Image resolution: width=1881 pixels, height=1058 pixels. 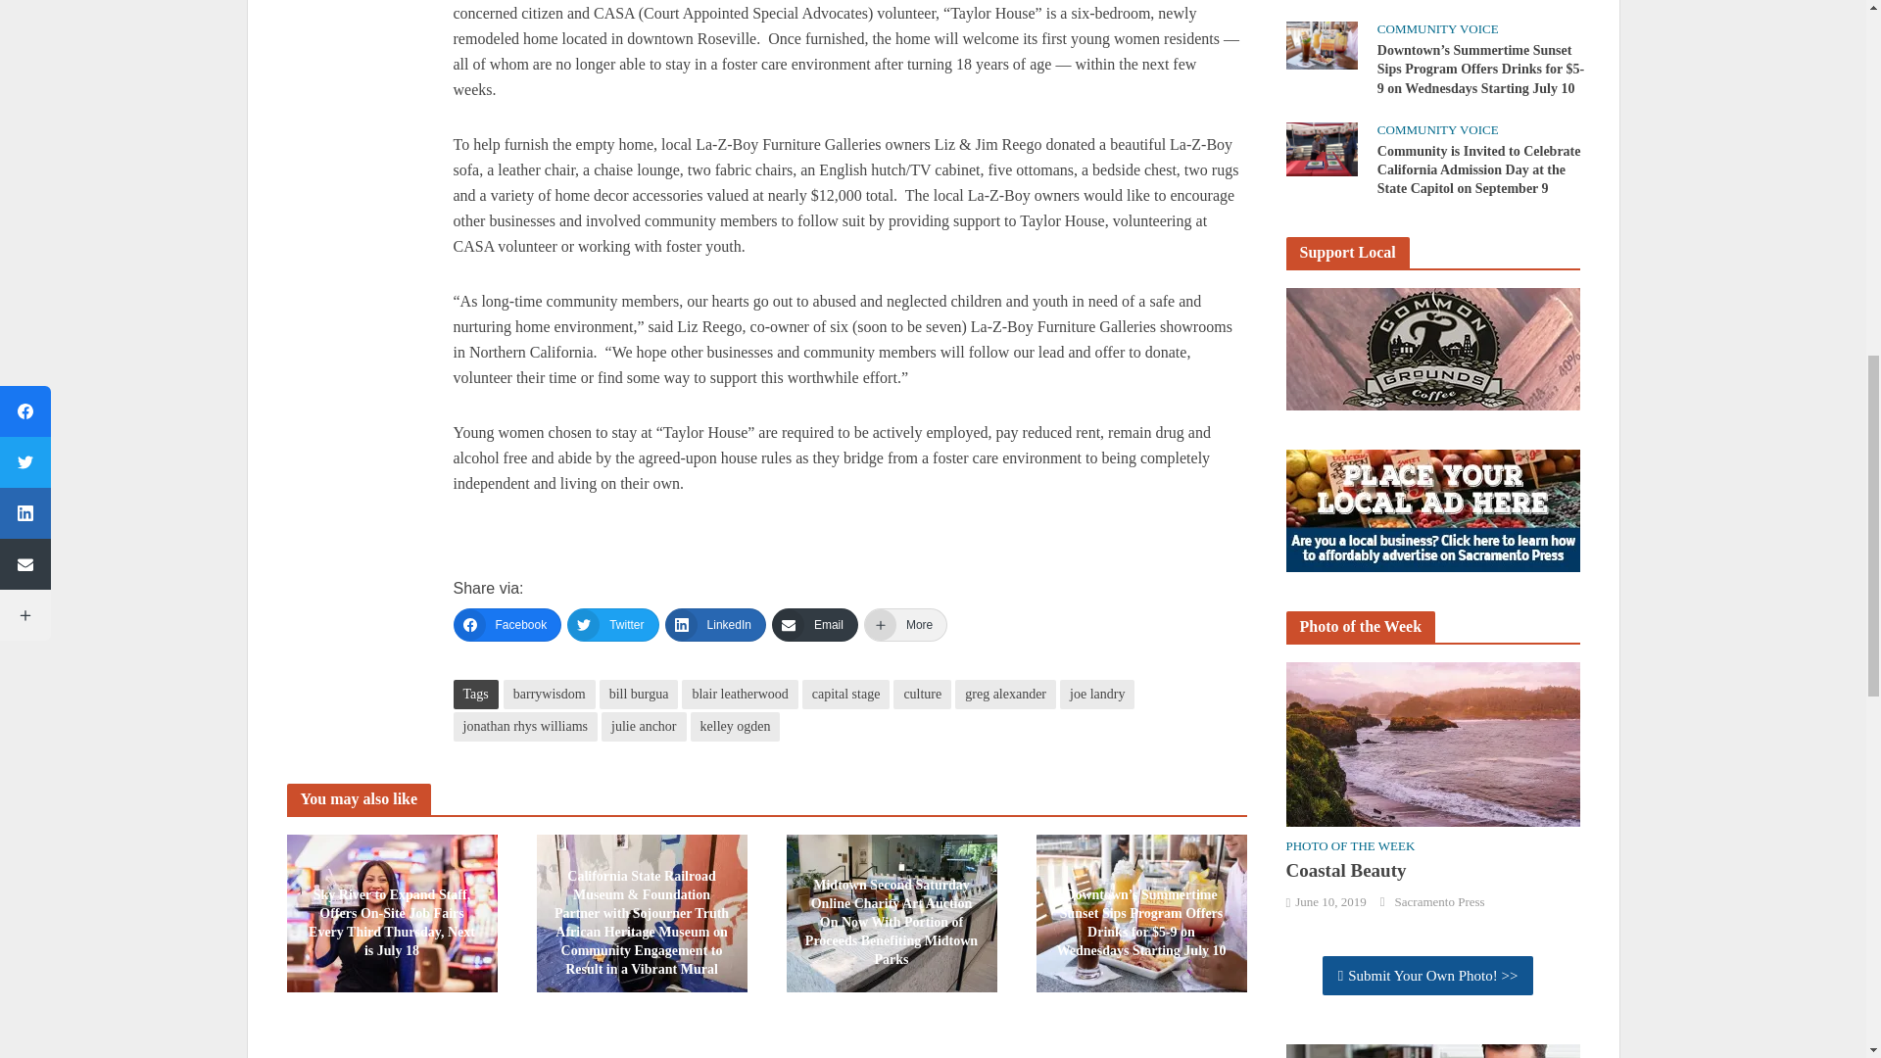 What do you see at coordinates (1432, 742) in the screenshot?
I see `Coastal Beauty` at bounding box center [1432, 742].